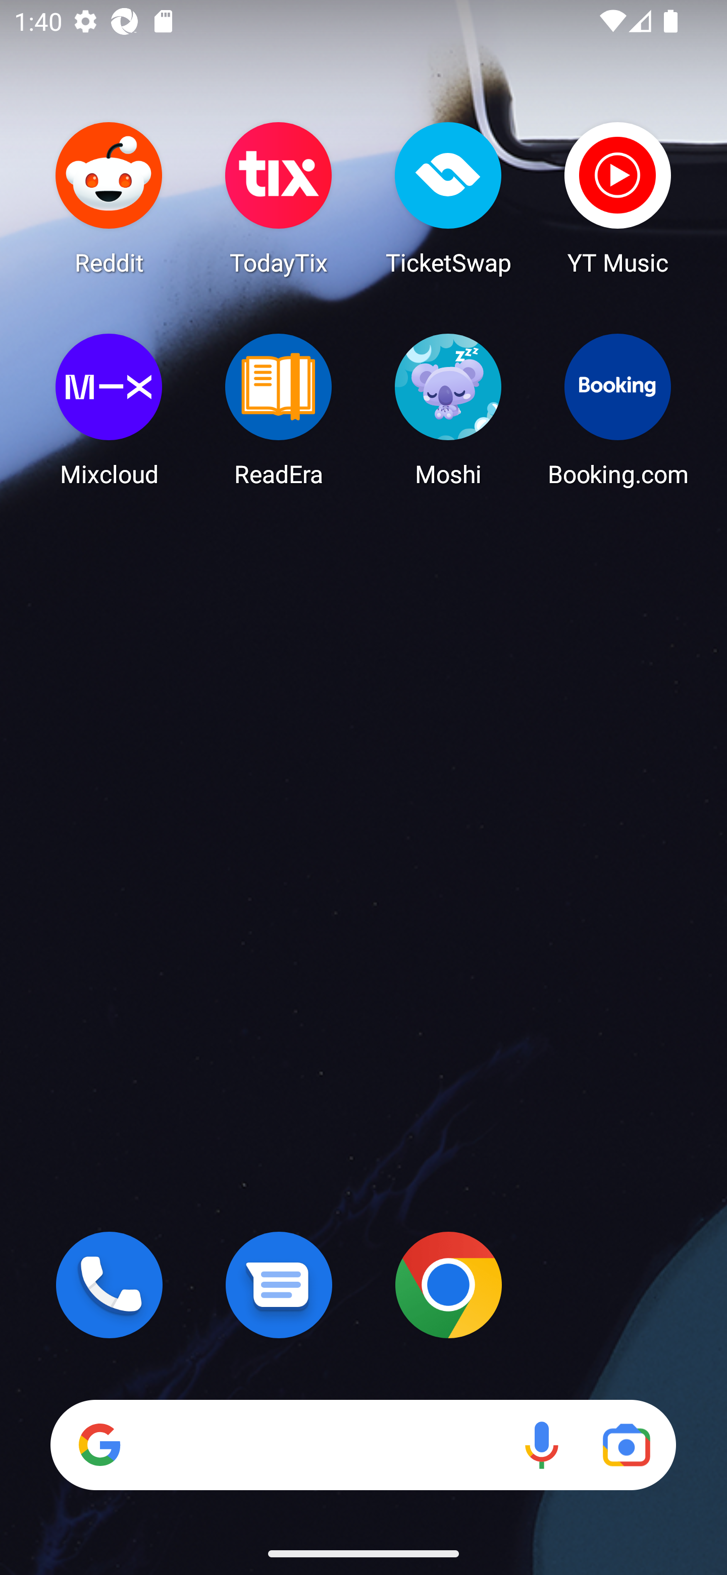 This screenshot has height=1575, width=727. I want to click on Voice search, so click(541, 1445).